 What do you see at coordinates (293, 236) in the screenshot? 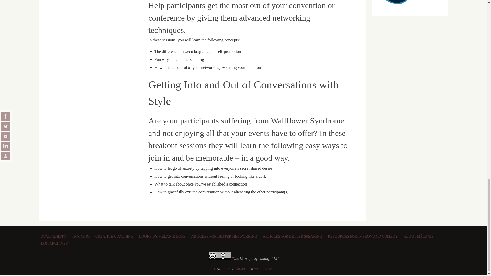
I see `ARTICLES FOR BETTER SPEAKING` at bounding box center [293, 236].